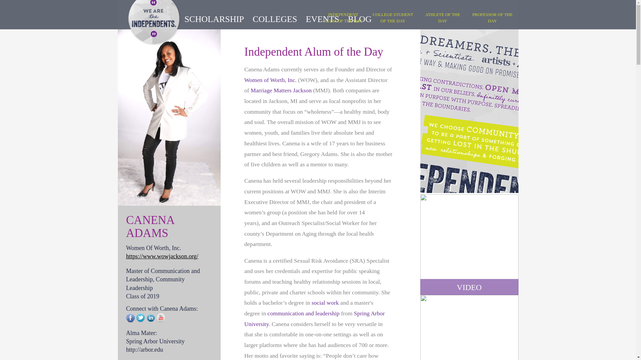  I want to click on COLLEGE STUDENT OF THE DAY, so click(393, 17).